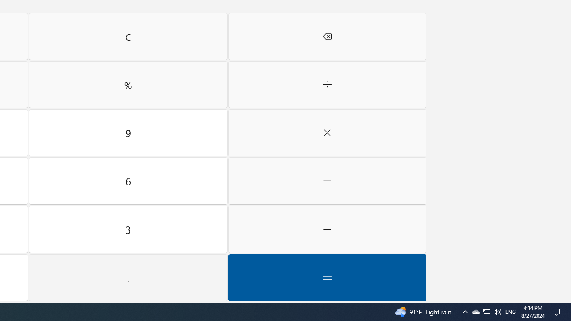  What do you see at coordinates (476, 312) in the screenshot?
I see `Nine` at bounding box center [476, 312].